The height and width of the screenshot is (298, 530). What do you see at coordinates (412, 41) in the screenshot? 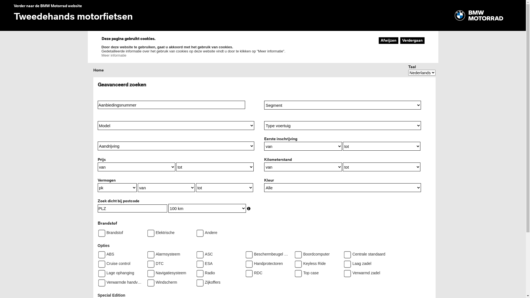
I see `Verdergaan` at bounding box center [412, 41].